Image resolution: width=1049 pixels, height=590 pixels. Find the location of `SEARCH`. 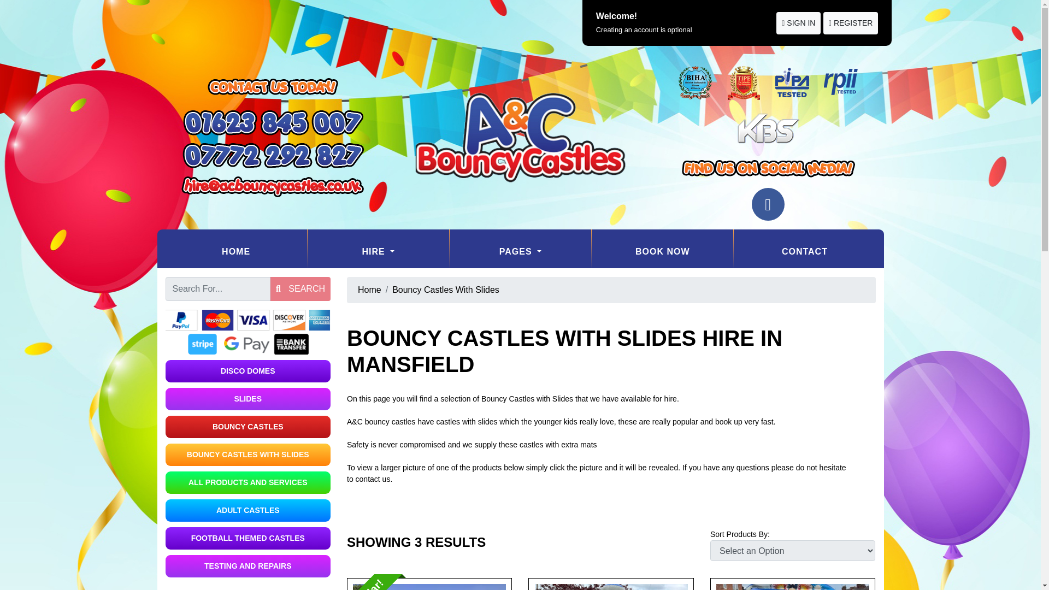

SEARCH is located at coordinates (300, 288).